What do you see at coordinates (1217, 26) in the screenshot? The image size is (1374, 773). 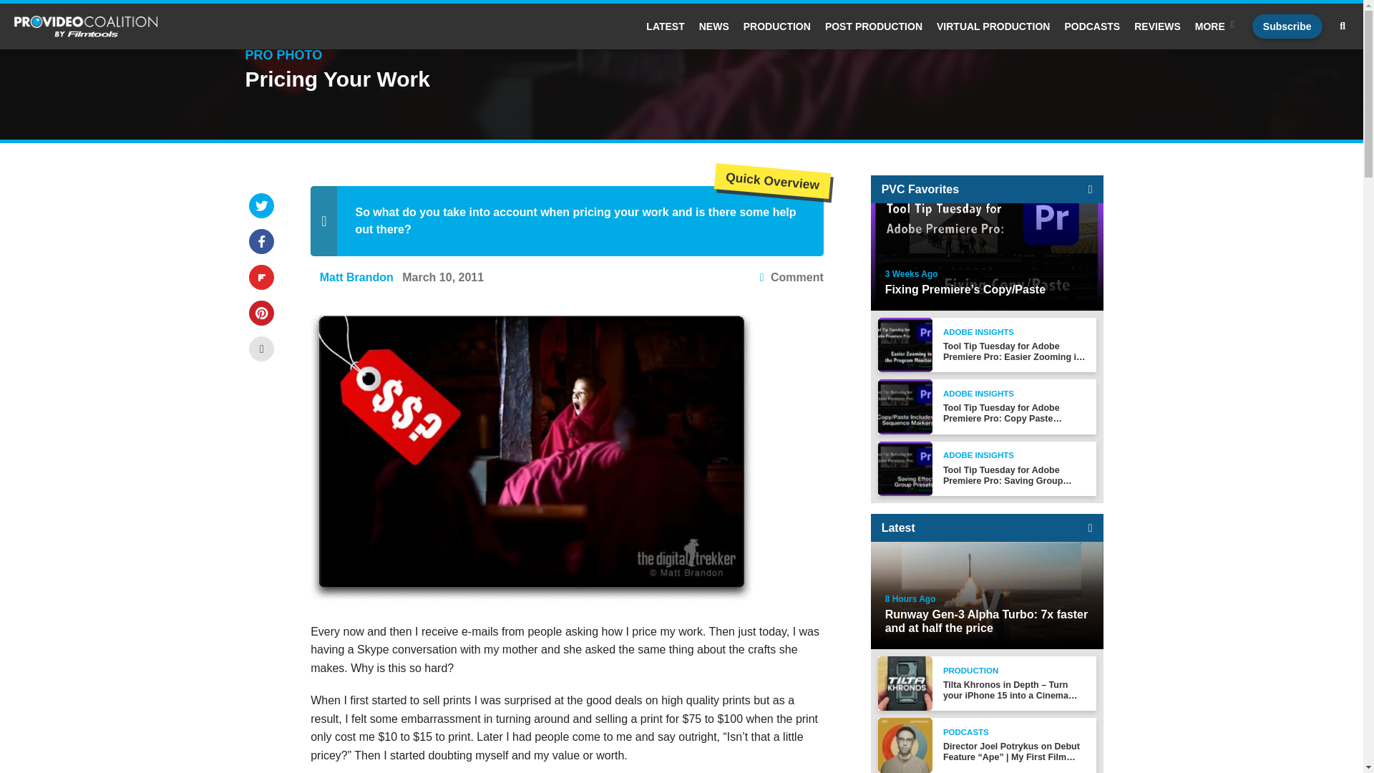 I see `More  ` at bounding box center [1217, 26].